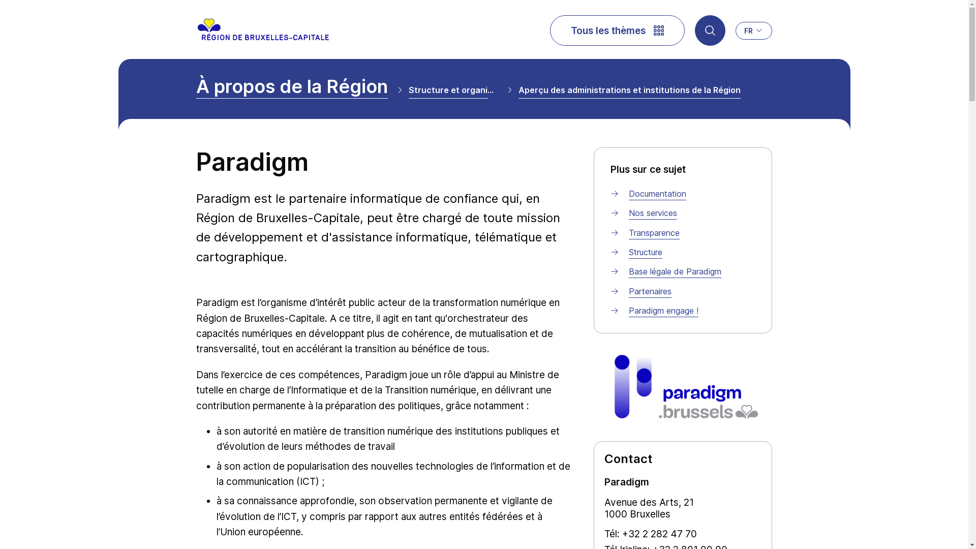 The width and height of the screenshot is (976, 549). Describe the element at coordinates (754, 30) in the screenshot. I see `FR` at that location.